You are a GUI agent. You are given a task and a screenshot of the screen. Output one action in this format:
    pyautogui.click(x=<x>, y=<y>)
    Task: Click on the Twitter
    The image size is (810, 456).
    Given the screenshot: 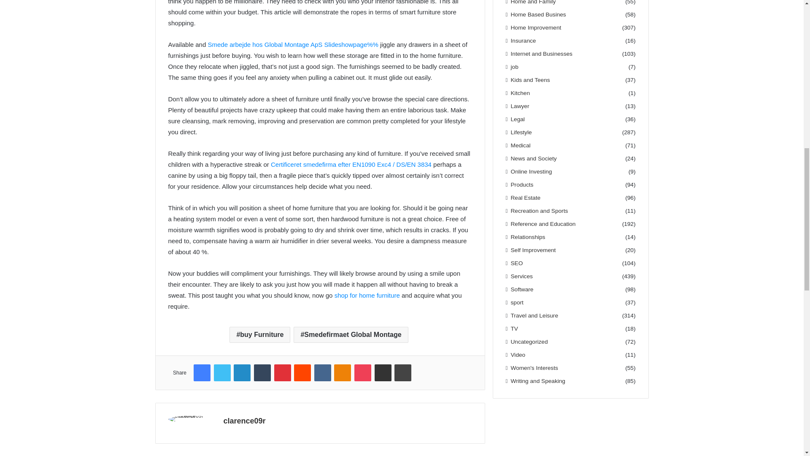 What is the action you would take?
    pyautogui.click(x=222, y=372)
    